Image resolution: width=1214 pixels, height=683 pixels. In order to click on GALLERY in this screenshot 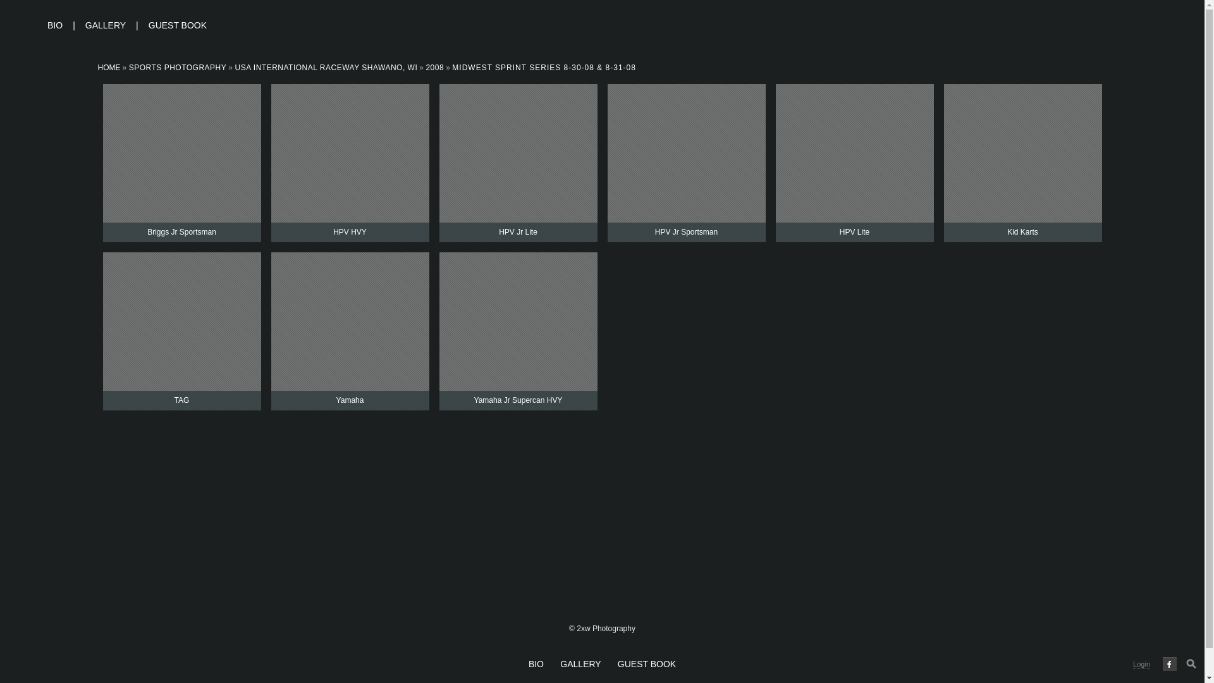, I will do `click(582, 664)`.